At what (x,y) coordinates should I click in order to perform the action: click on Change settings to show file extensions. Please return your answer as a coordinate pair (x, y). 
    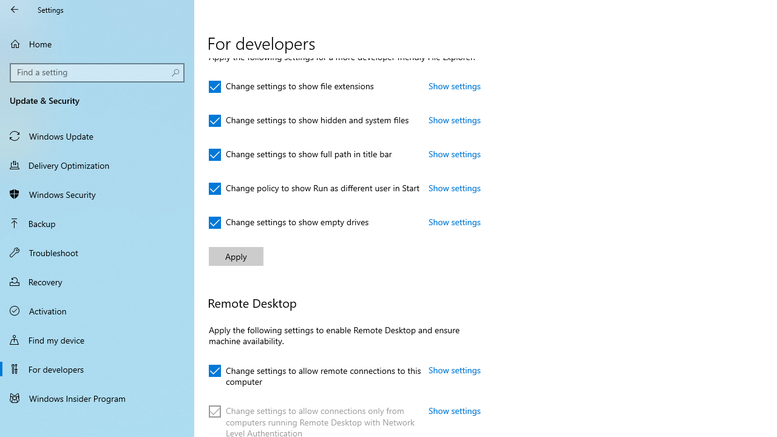
    Looking at the image, I should click on (291, 86).